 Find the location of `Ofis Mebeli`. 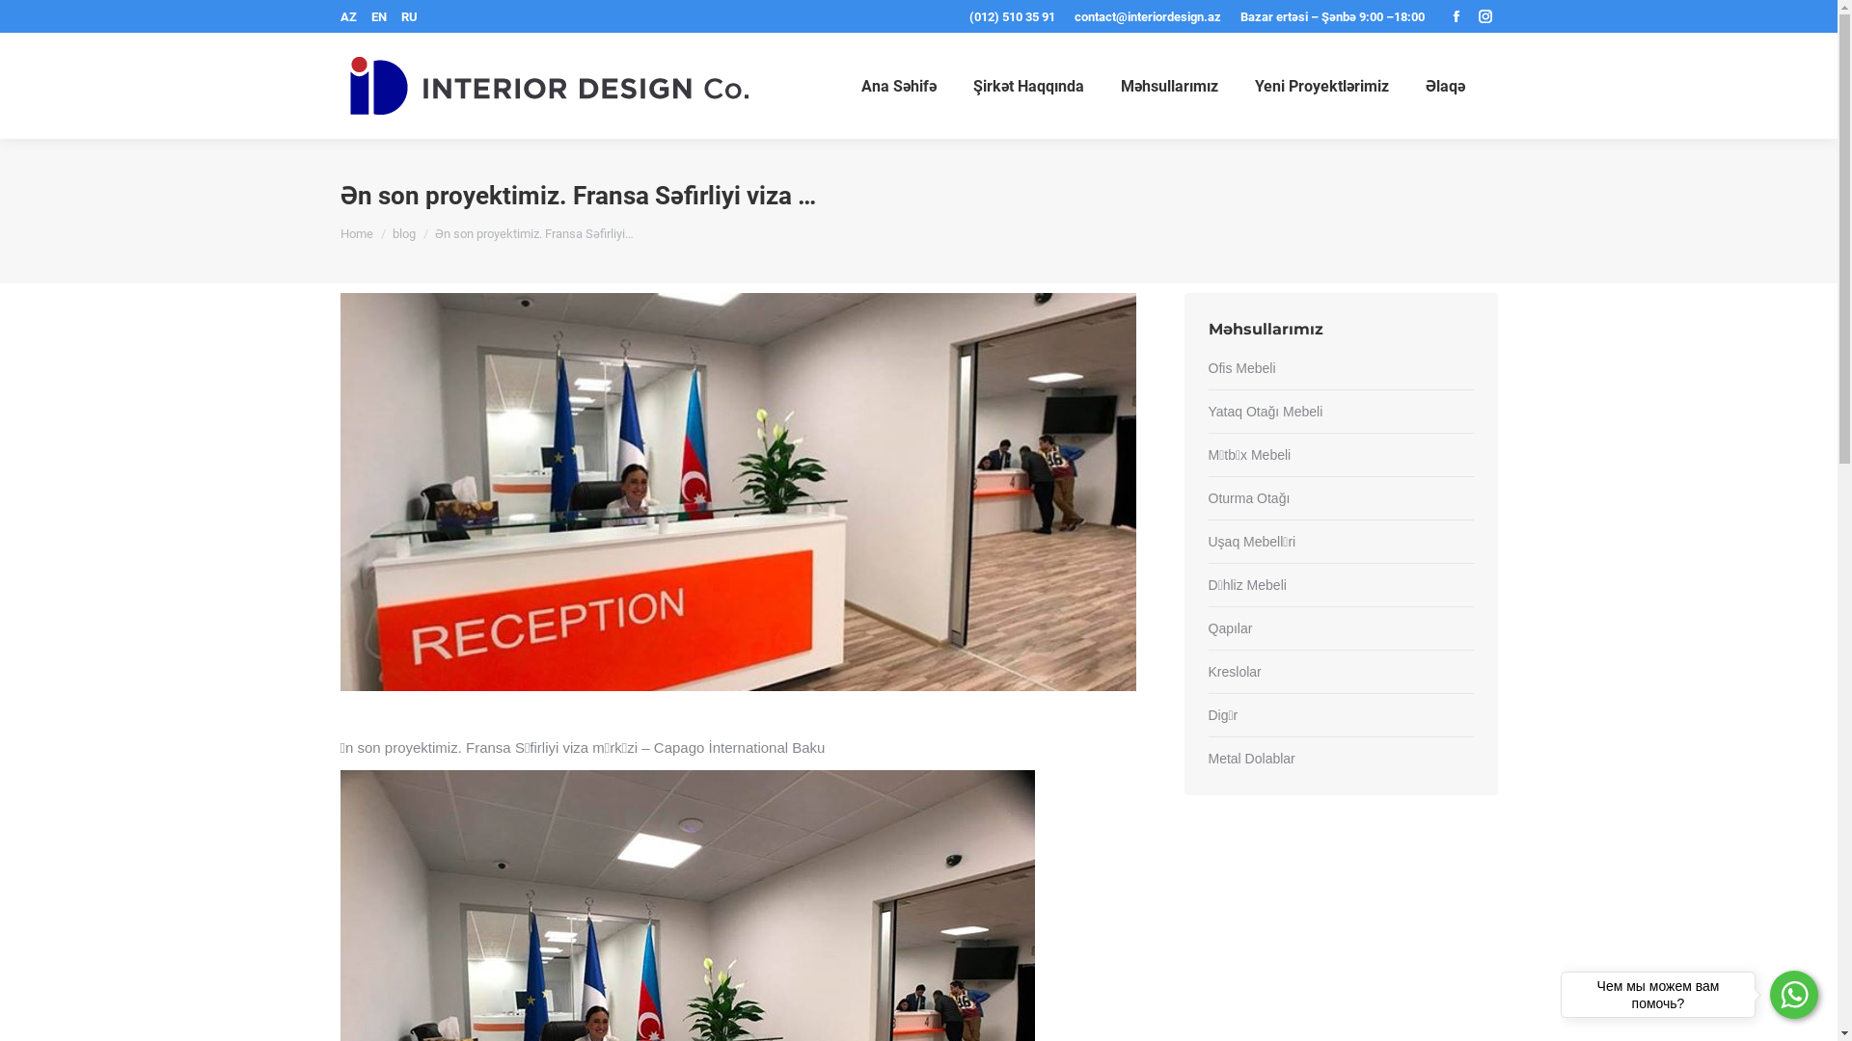

Ofis Mebeli is located at coordinates (1241, 368).